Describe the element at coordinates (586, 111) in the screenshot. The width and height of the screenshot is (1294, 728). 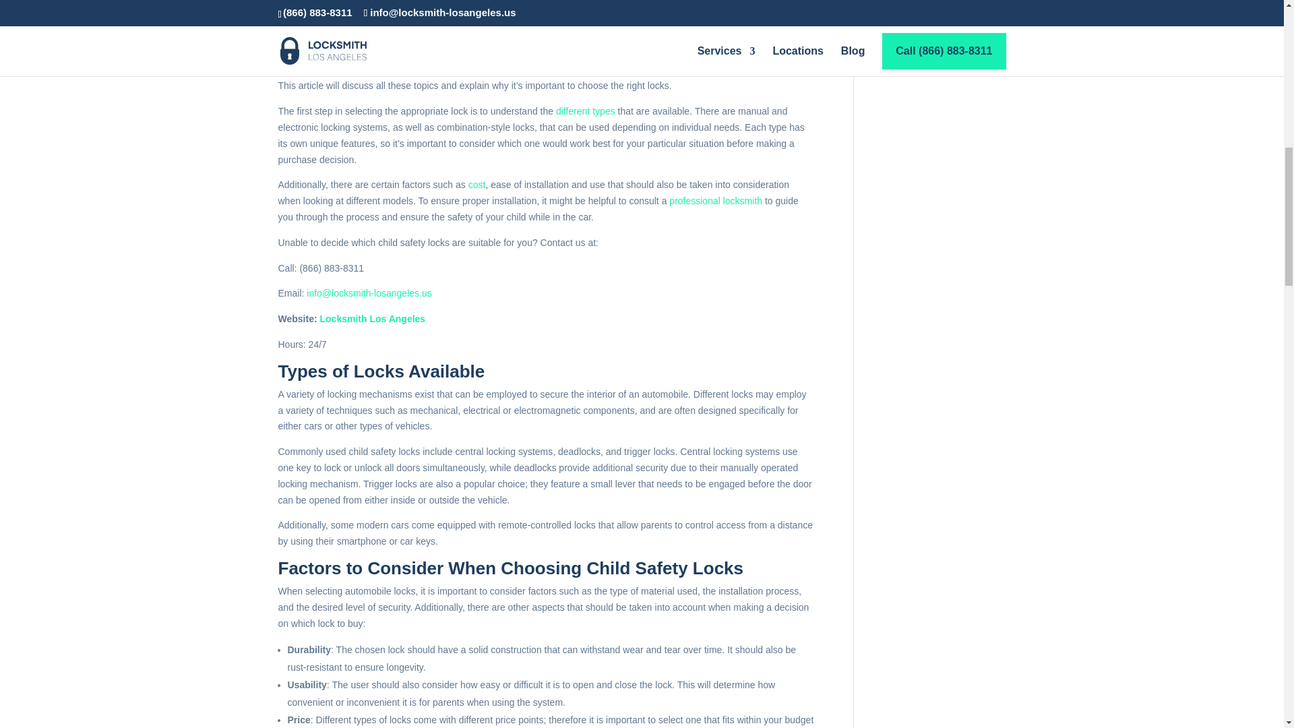
I see `different types` at that location.